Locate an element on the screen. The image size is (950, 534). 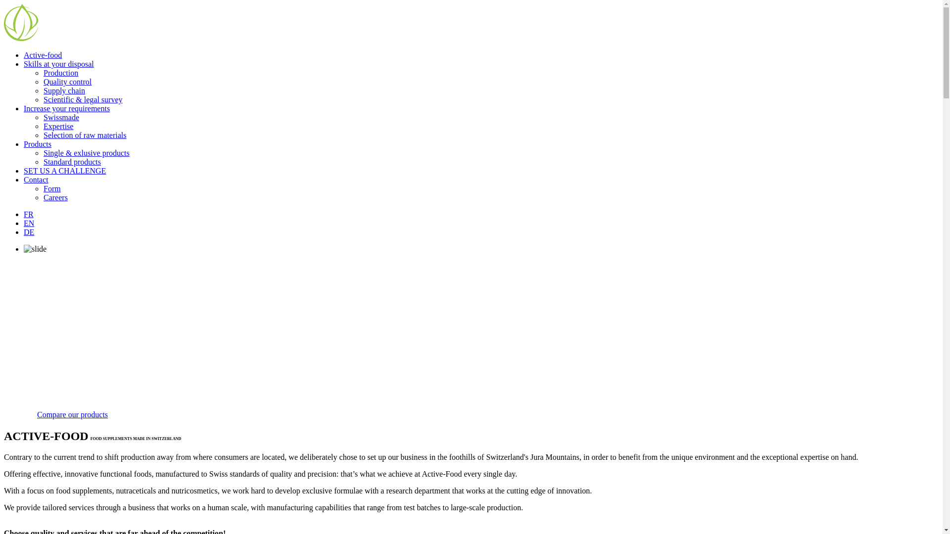
Active-food is located at coordinates (43, 55).